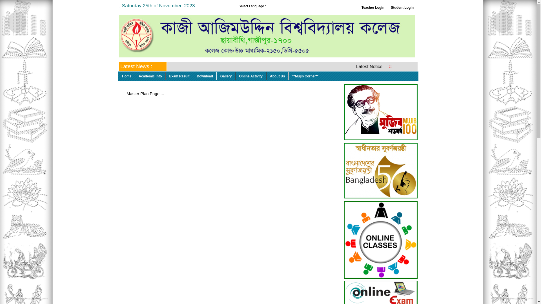  What do you see at coordinates (205, 76) in the screenshot?
I see `Download` at bounding box center [205, 76].